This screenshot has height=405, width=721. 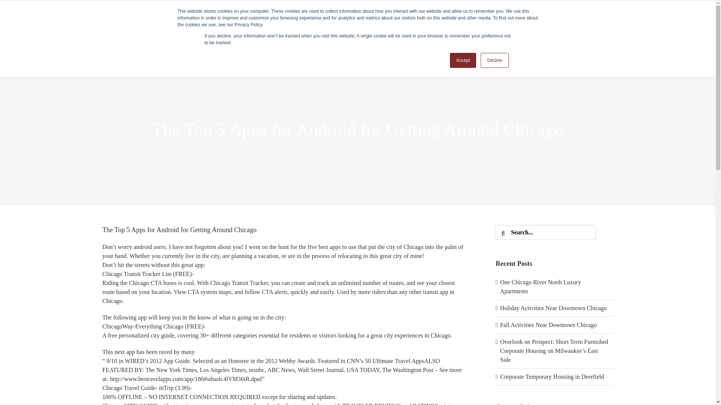 What do you see at coordinates (357, 40) in the screenshot?
I see `Furnished Properties` at bounding box center [357, 40].